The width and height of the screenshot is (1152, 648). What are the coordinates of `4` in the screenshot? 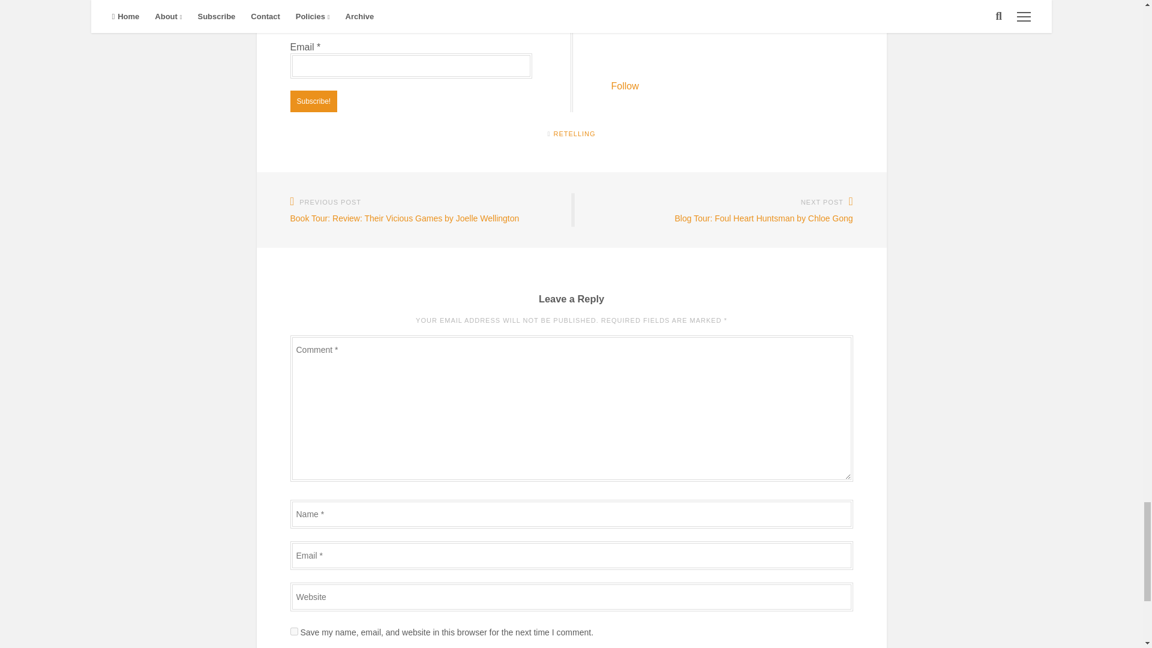 It's located at (294, 10).